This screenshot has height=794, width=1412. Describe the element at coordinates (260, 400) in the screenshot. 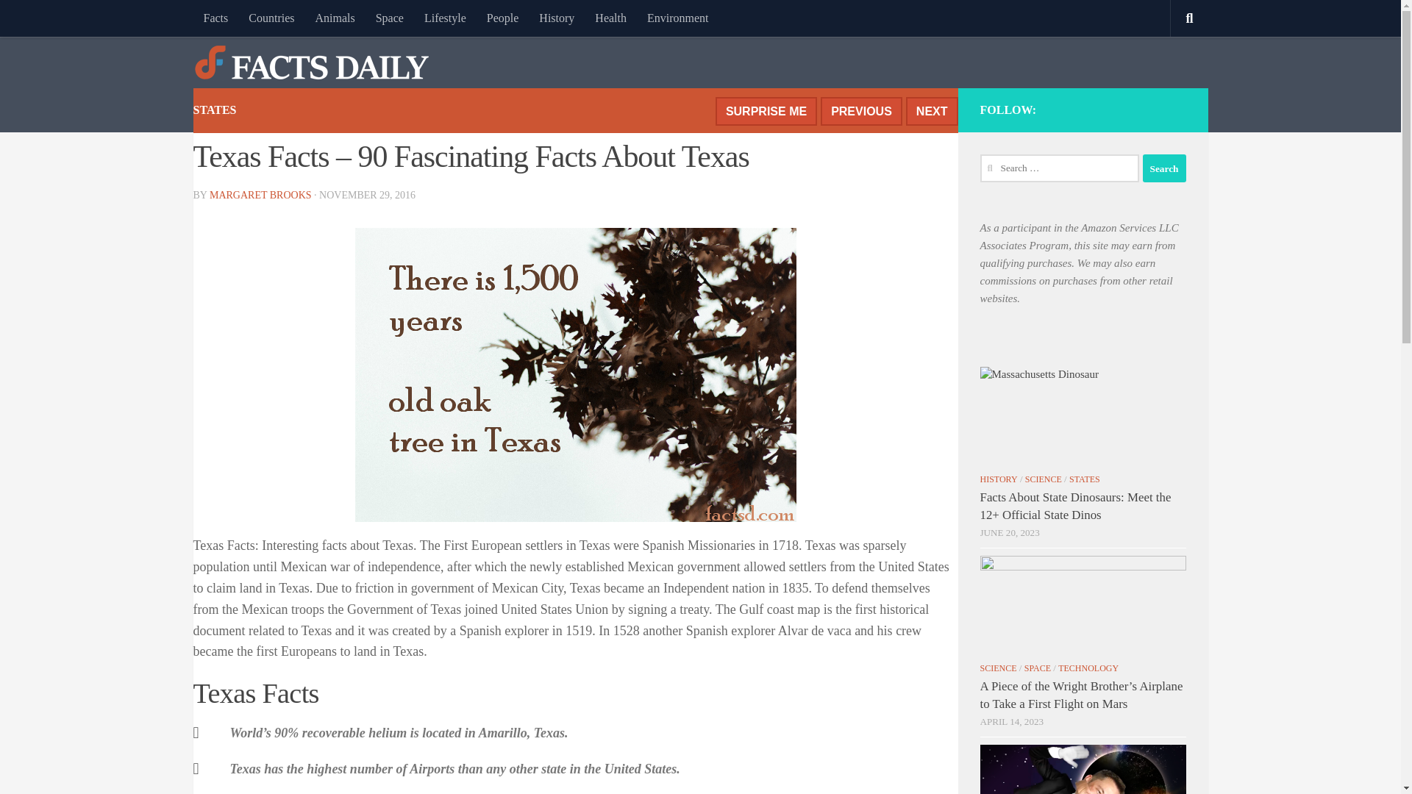

I see `MARGARET BROOKS` at that location.